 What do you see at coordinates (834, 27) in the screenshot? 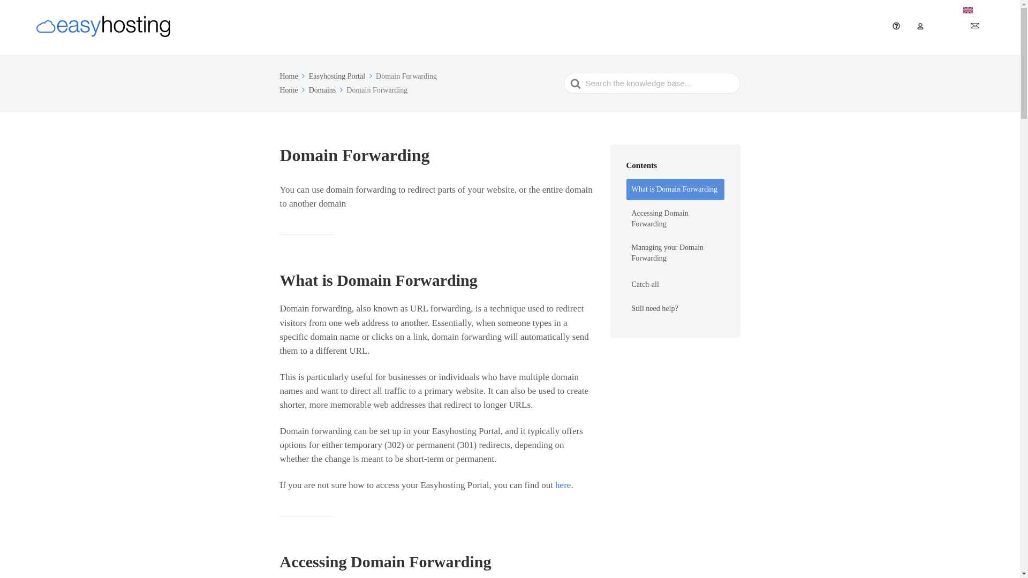
I see `Logo` at bounding box center [834, 27].